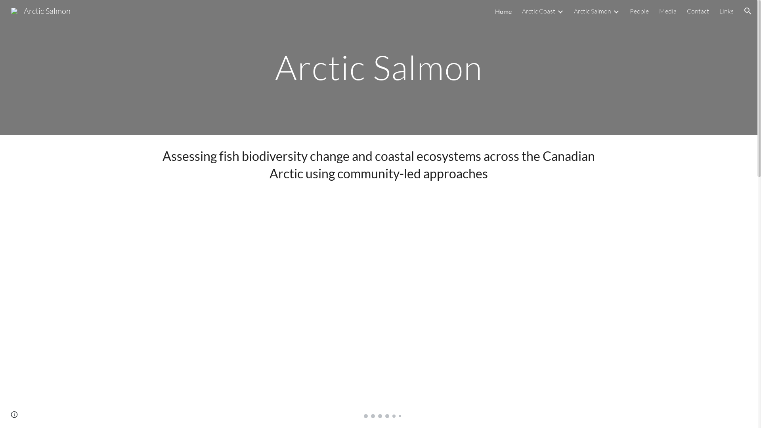 This screenshot has width=761, height=428. I want to click on Arctic Salmon, so click(593, 11).